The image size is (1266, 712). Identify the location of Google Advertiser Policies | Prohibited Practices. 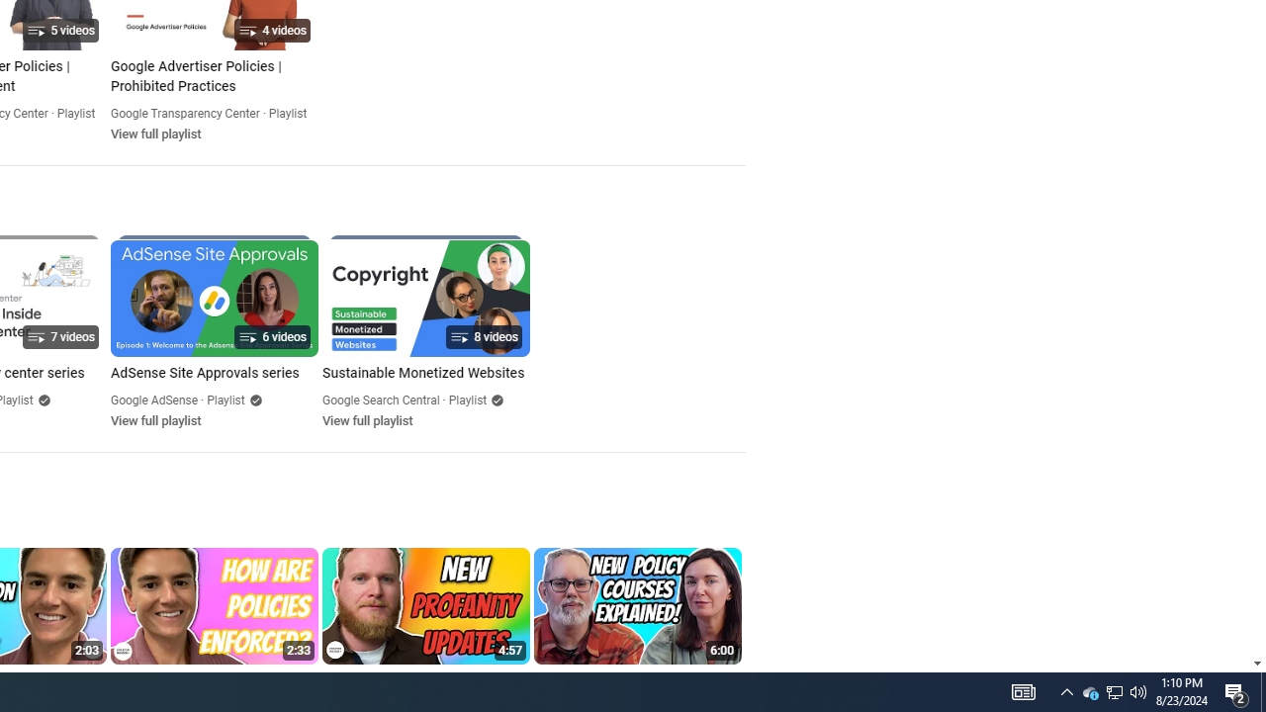
(214, 77).